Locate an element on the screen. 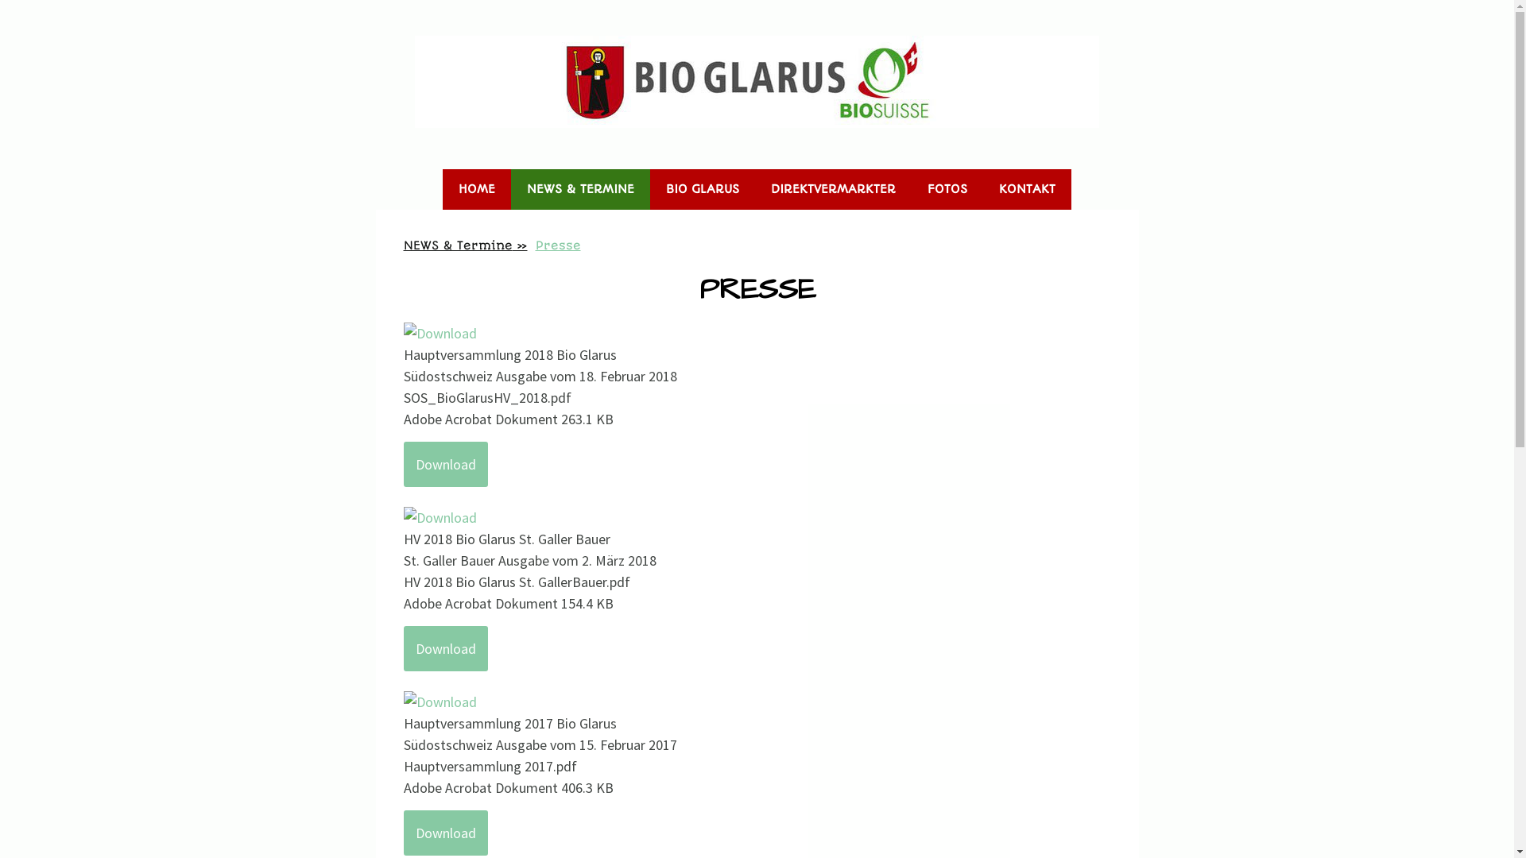 Image resolution: width=1526 pixels, height=858 pixels. DIREKTVERMARKTER is located at coordinates (833, 189).